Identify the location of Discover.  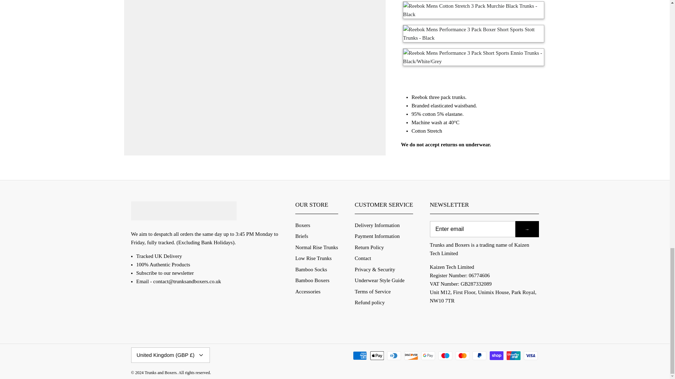
(411, 356).